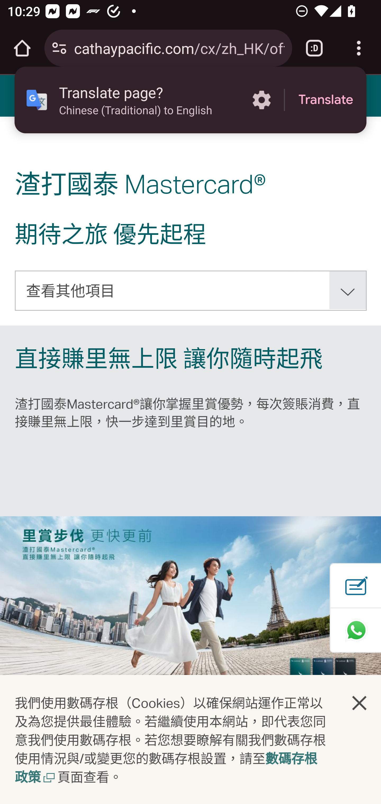 This screenshot has width=381, height=804. Describe the element at coordinates (359, 48) in the screenshot. I see `Customize and control Google Chrome` at that location.